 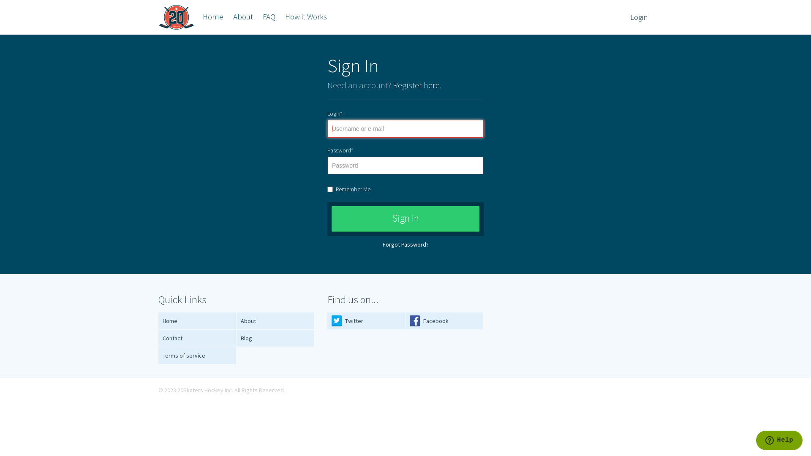 I want to click on Register here, so click(x=416, y=85).